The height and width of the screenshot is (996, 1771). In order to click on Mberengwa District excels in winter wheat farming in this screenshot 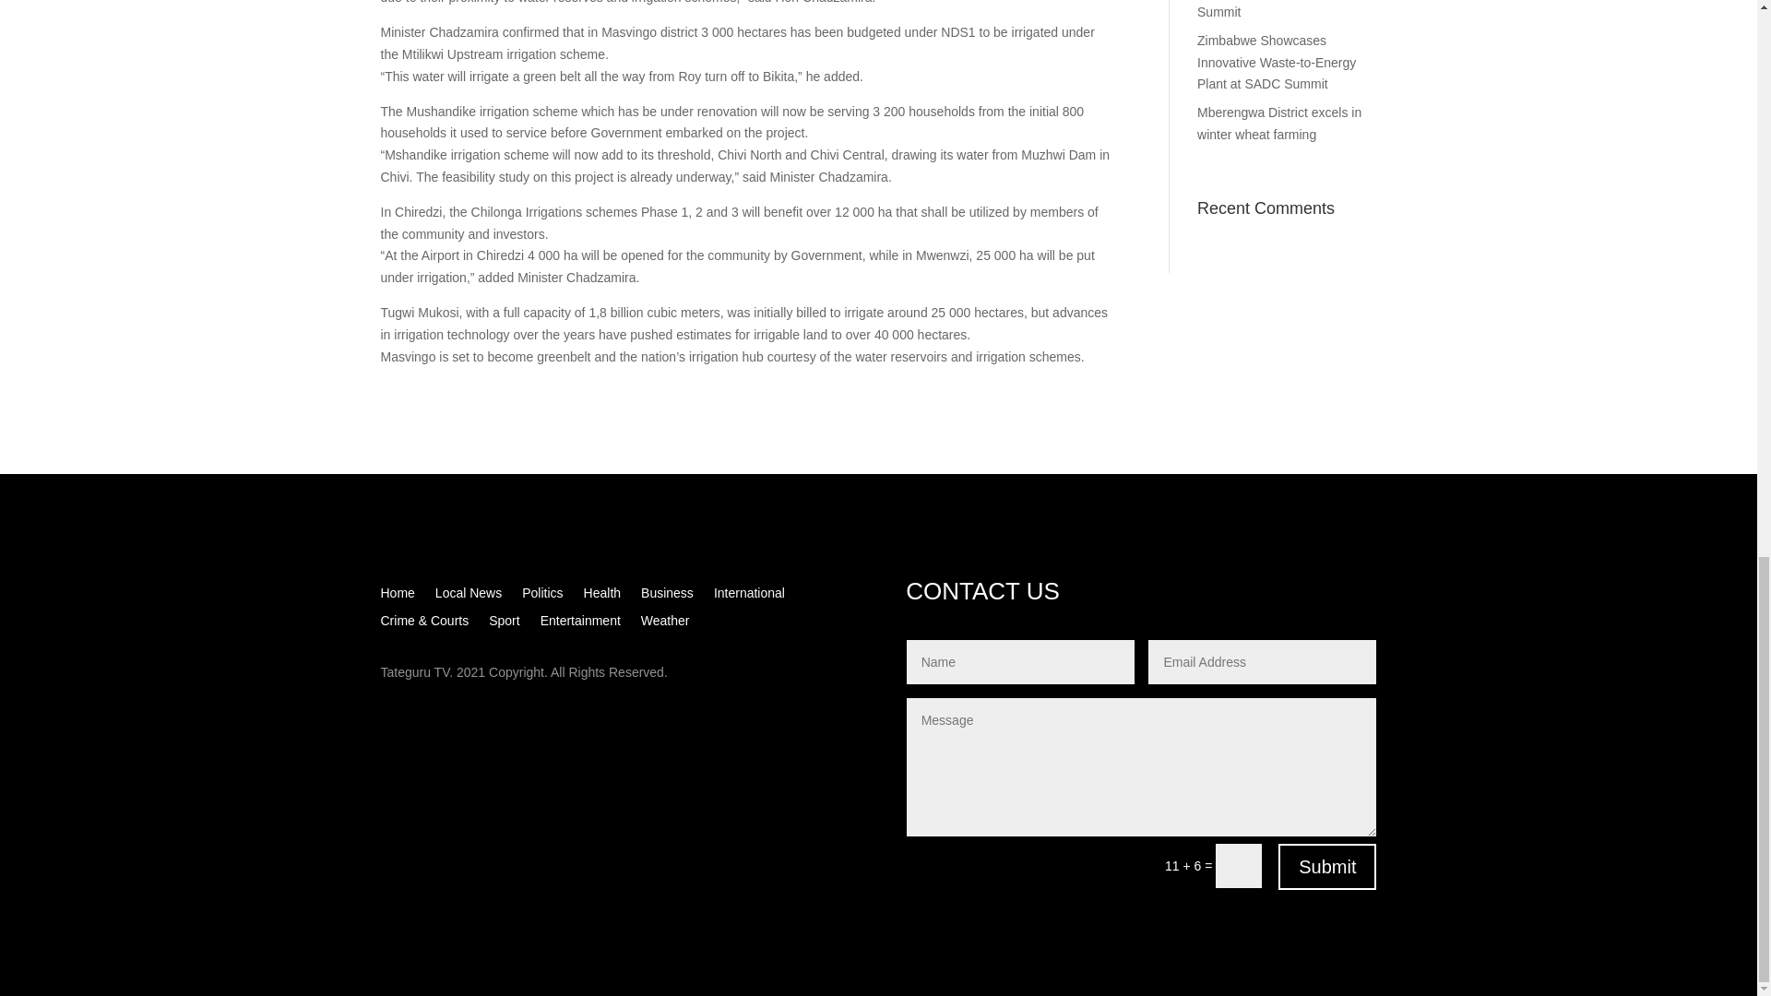, I will do `click(1278, 124)`.